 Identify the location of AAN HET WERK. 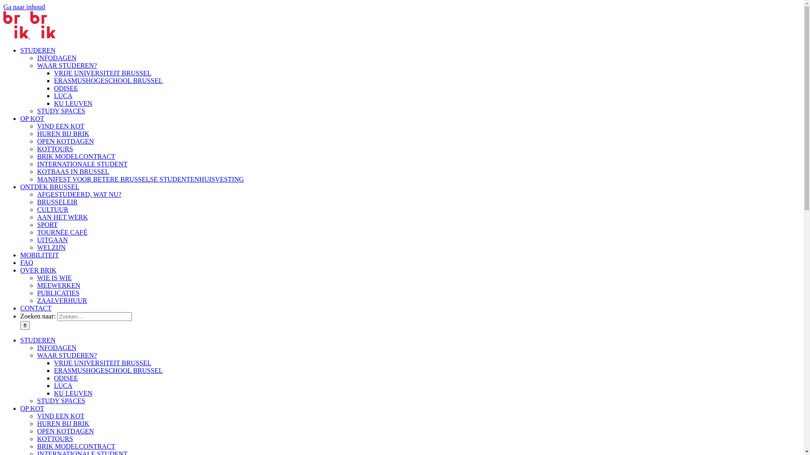
(62, 217).